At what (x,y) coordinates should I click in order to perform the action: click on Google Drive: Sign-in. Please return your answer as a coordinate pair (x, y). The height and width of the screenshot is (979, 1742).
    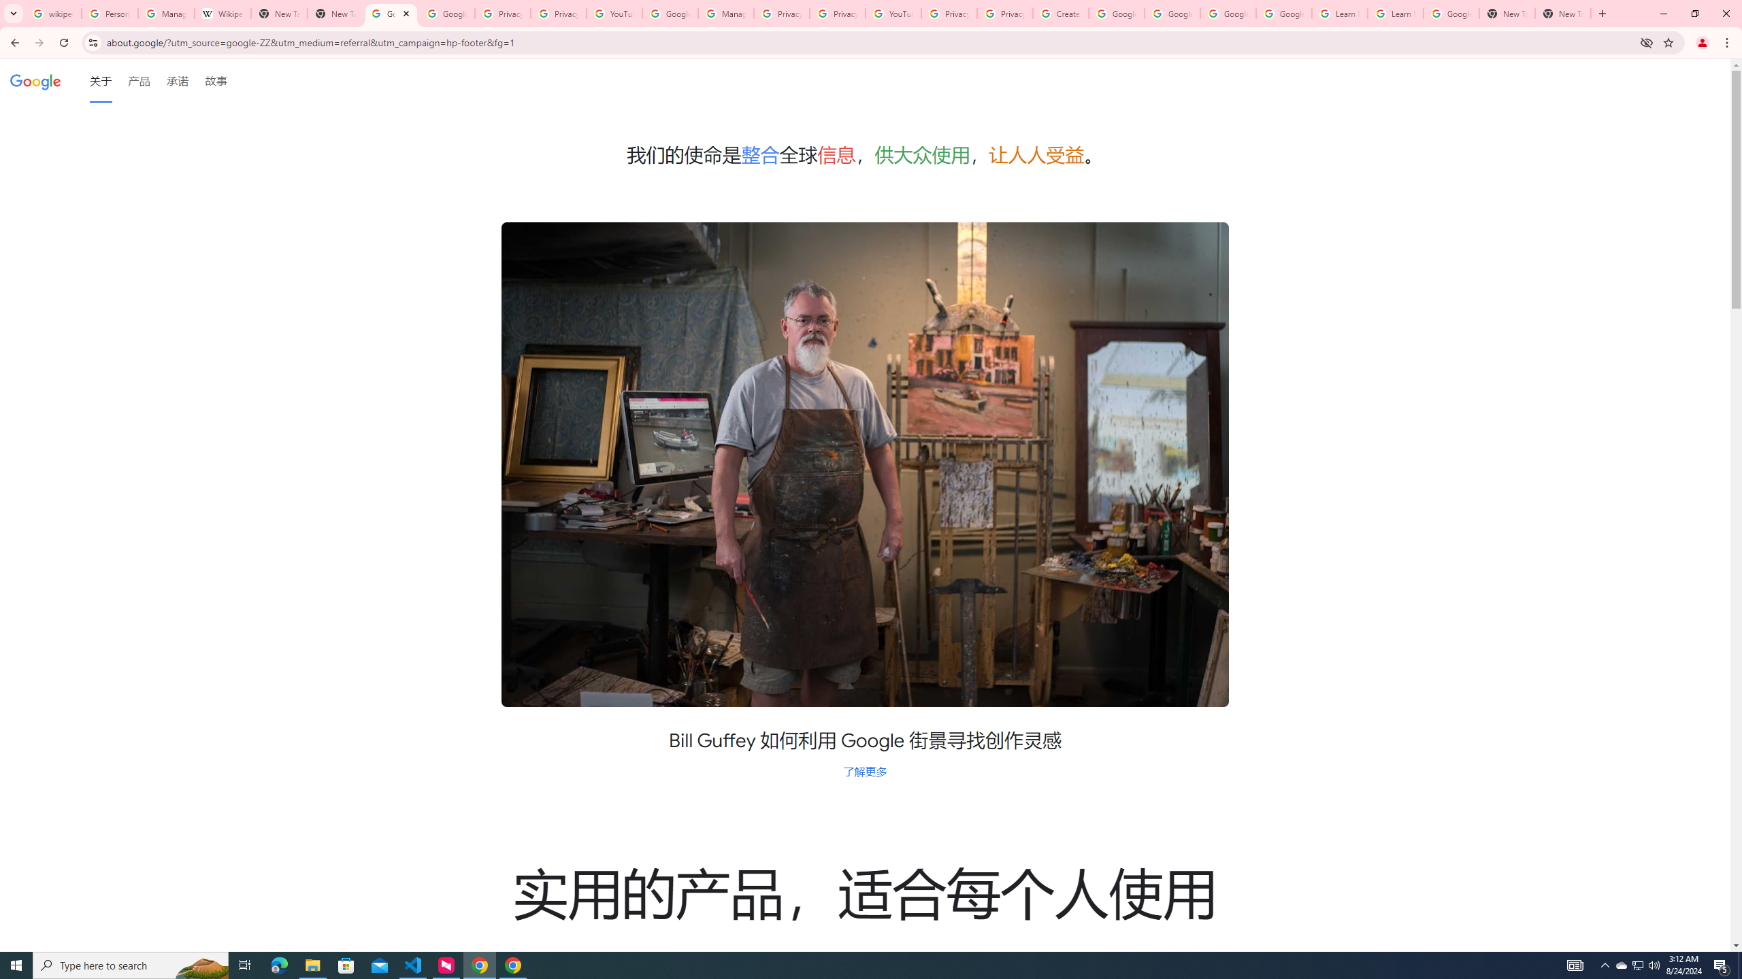
    Looking at the image, I should click on (446, 14).